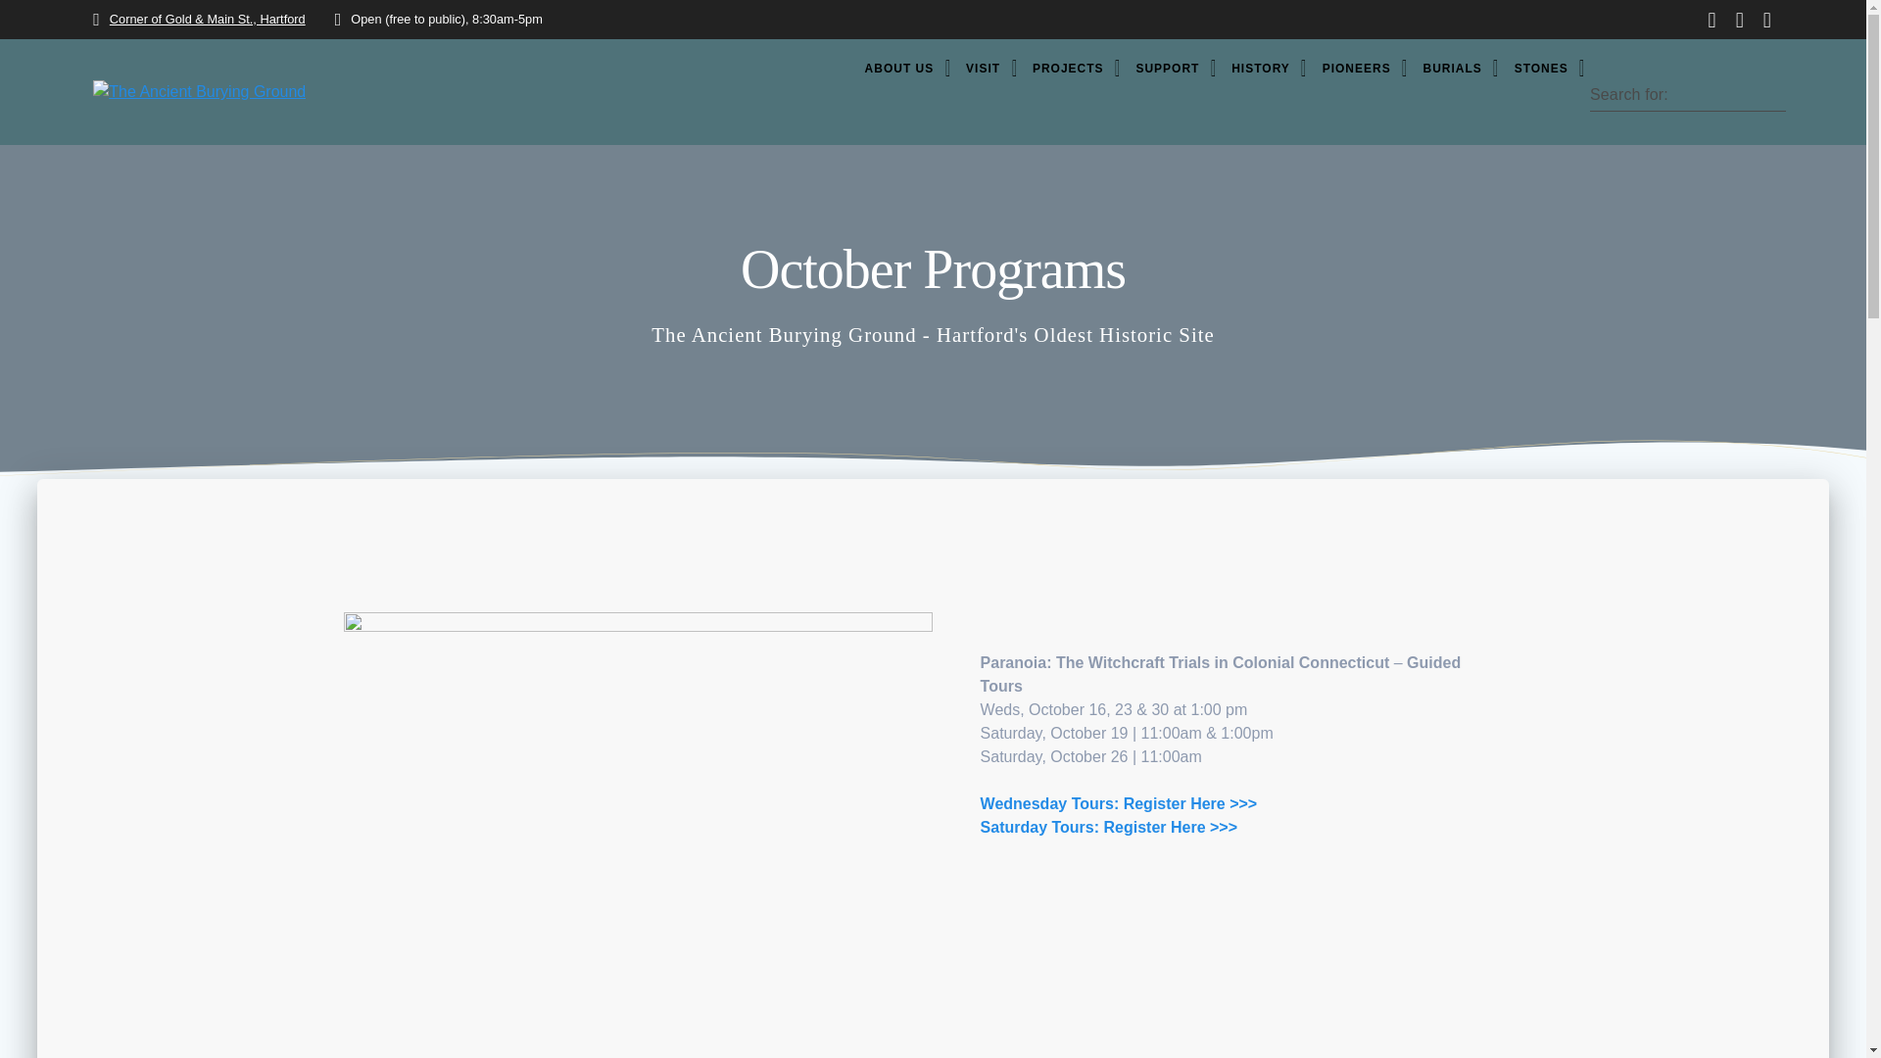 This screenshot has width=1881, height=1058. Describe the element at coordinates (1360, 69) in the screenshot. I see `PIONEERS` at that location.